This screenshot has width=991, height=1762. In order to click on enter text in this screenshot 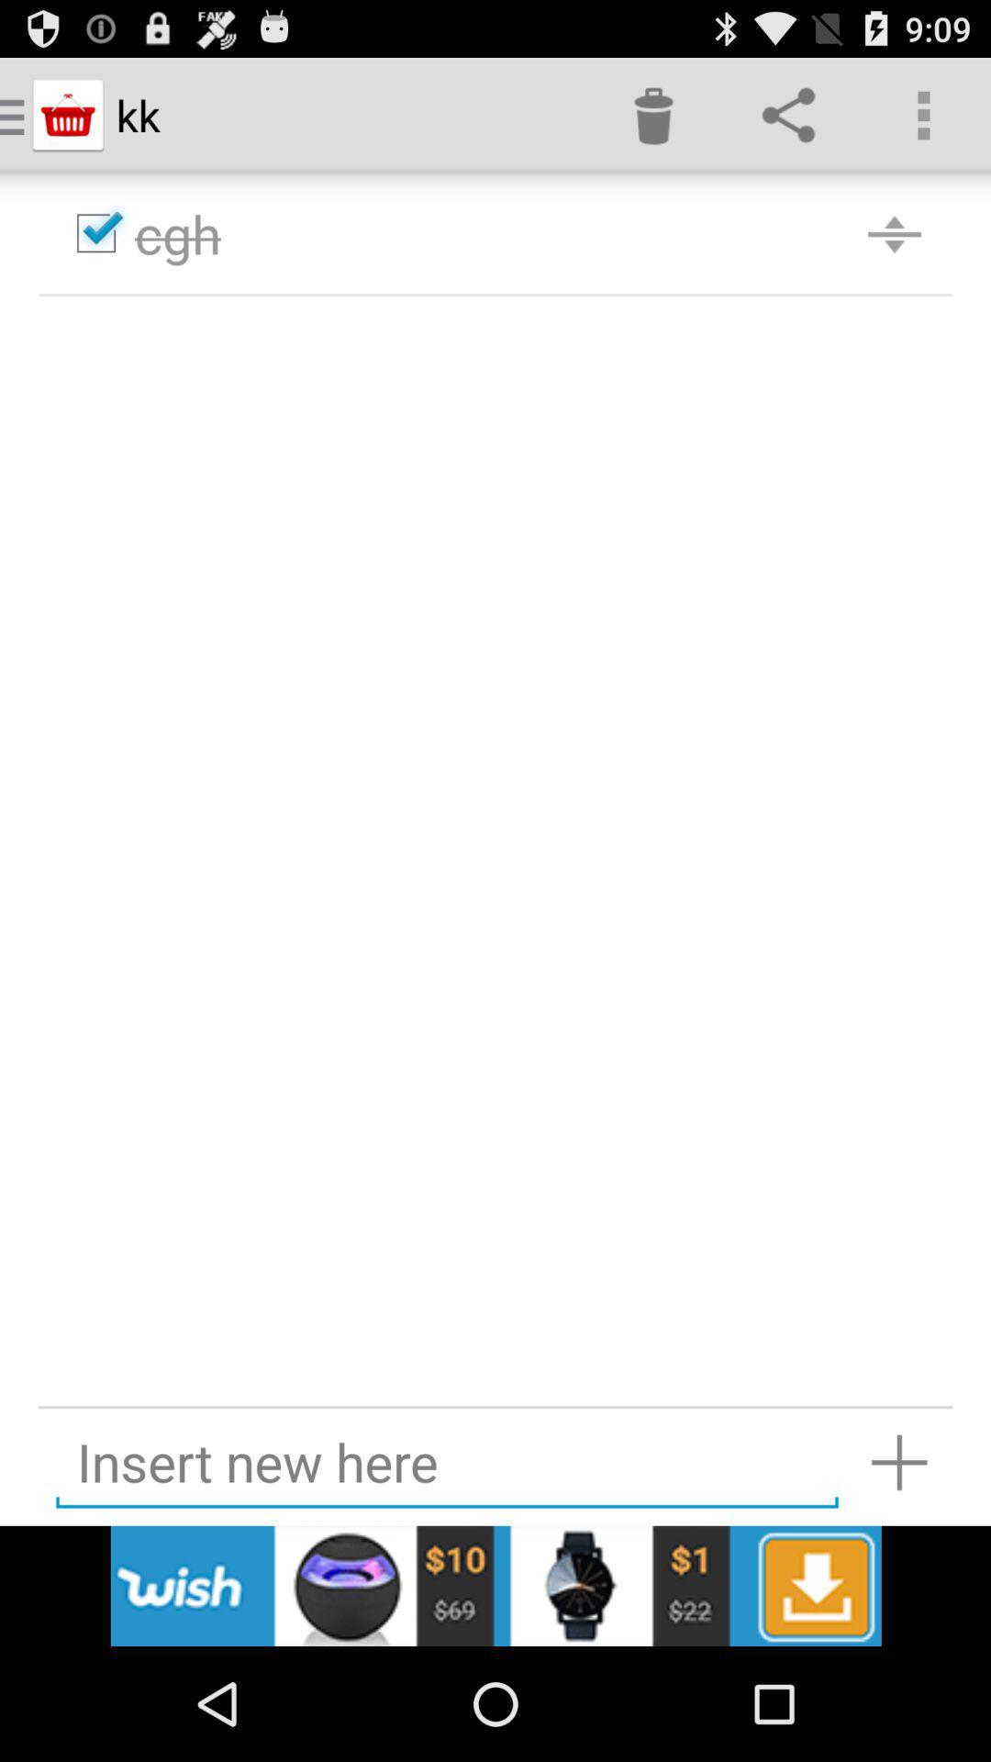, I will do `click(447, 1463)`.